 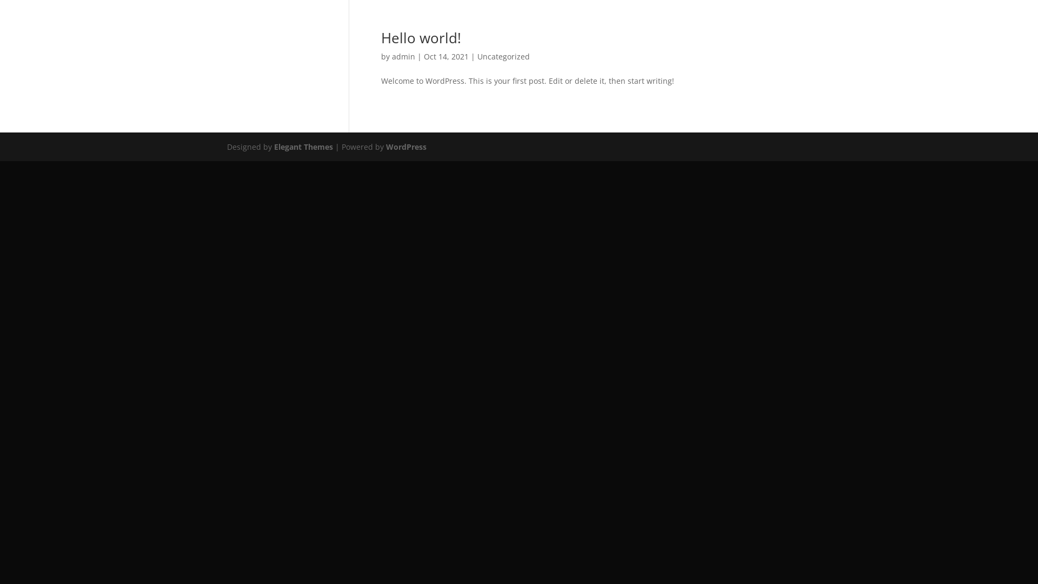 I want to click on Elegant Themes, so click(x=303, y=147).